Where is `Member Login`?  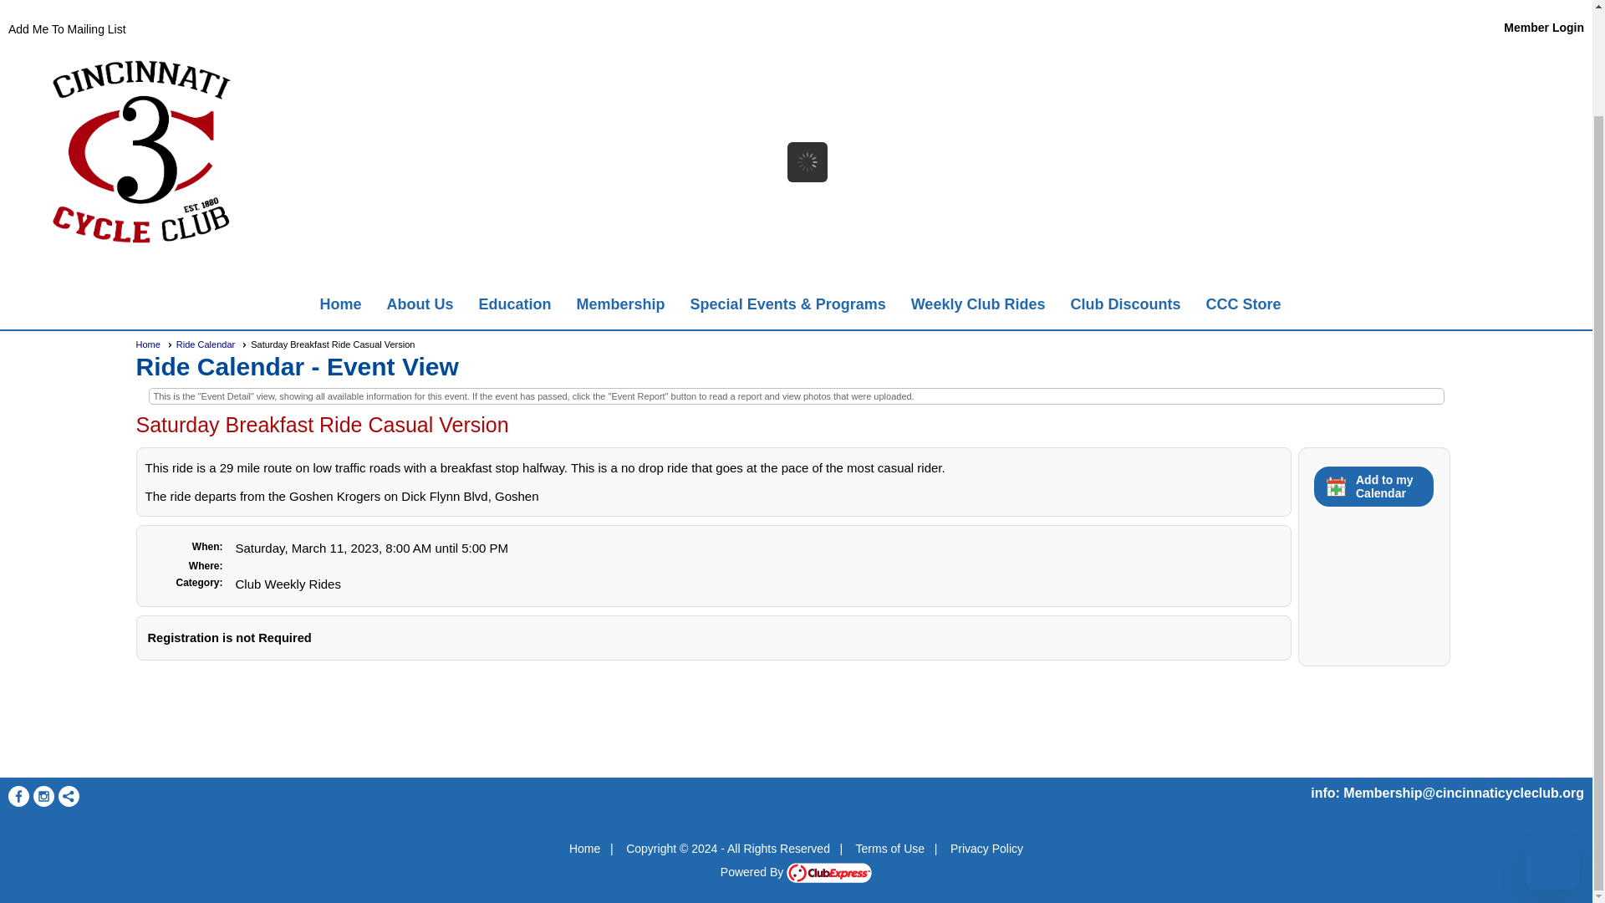 Member Login is located at coordinates (1544, 27).